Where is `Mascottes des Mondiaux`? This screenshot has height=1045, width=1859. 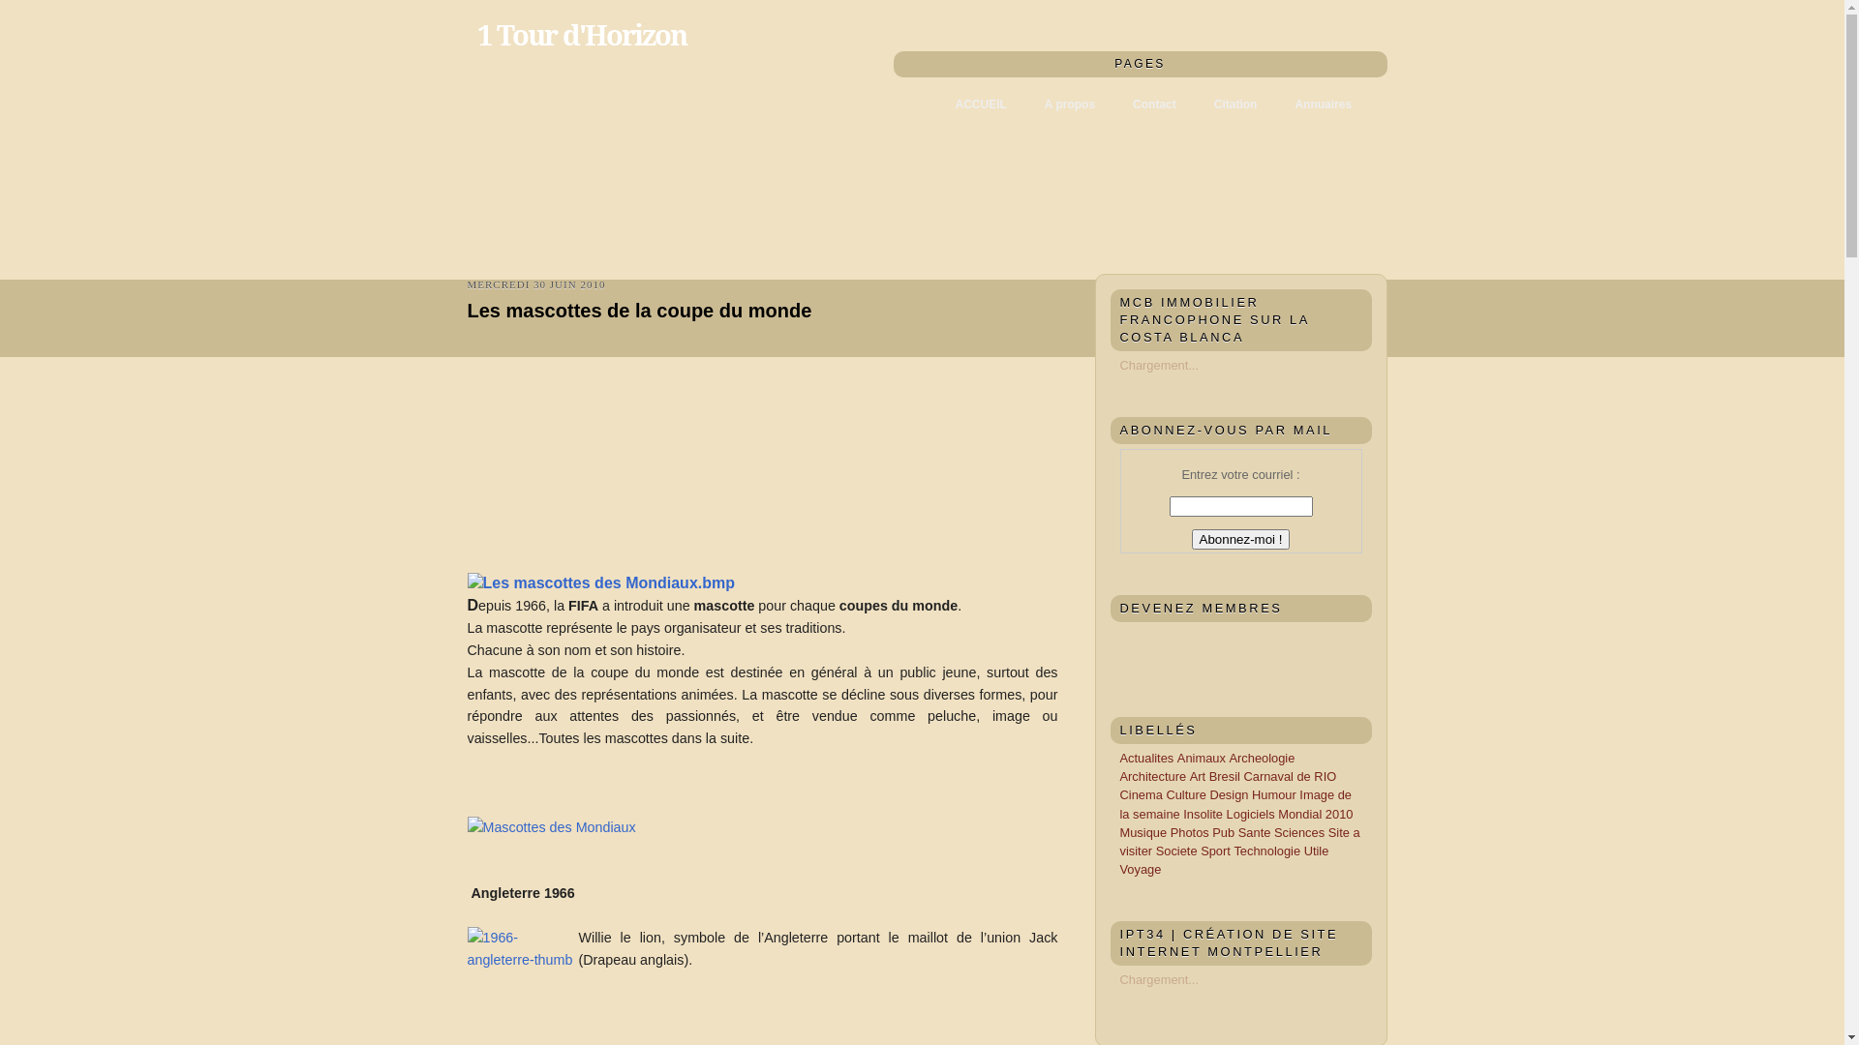
Mascottes des Mondiaux is located at coordinates (551, 828).